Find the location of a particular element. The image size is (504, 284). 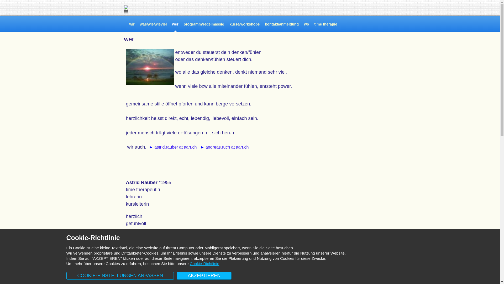

wir is located at coordinates (132, 24).